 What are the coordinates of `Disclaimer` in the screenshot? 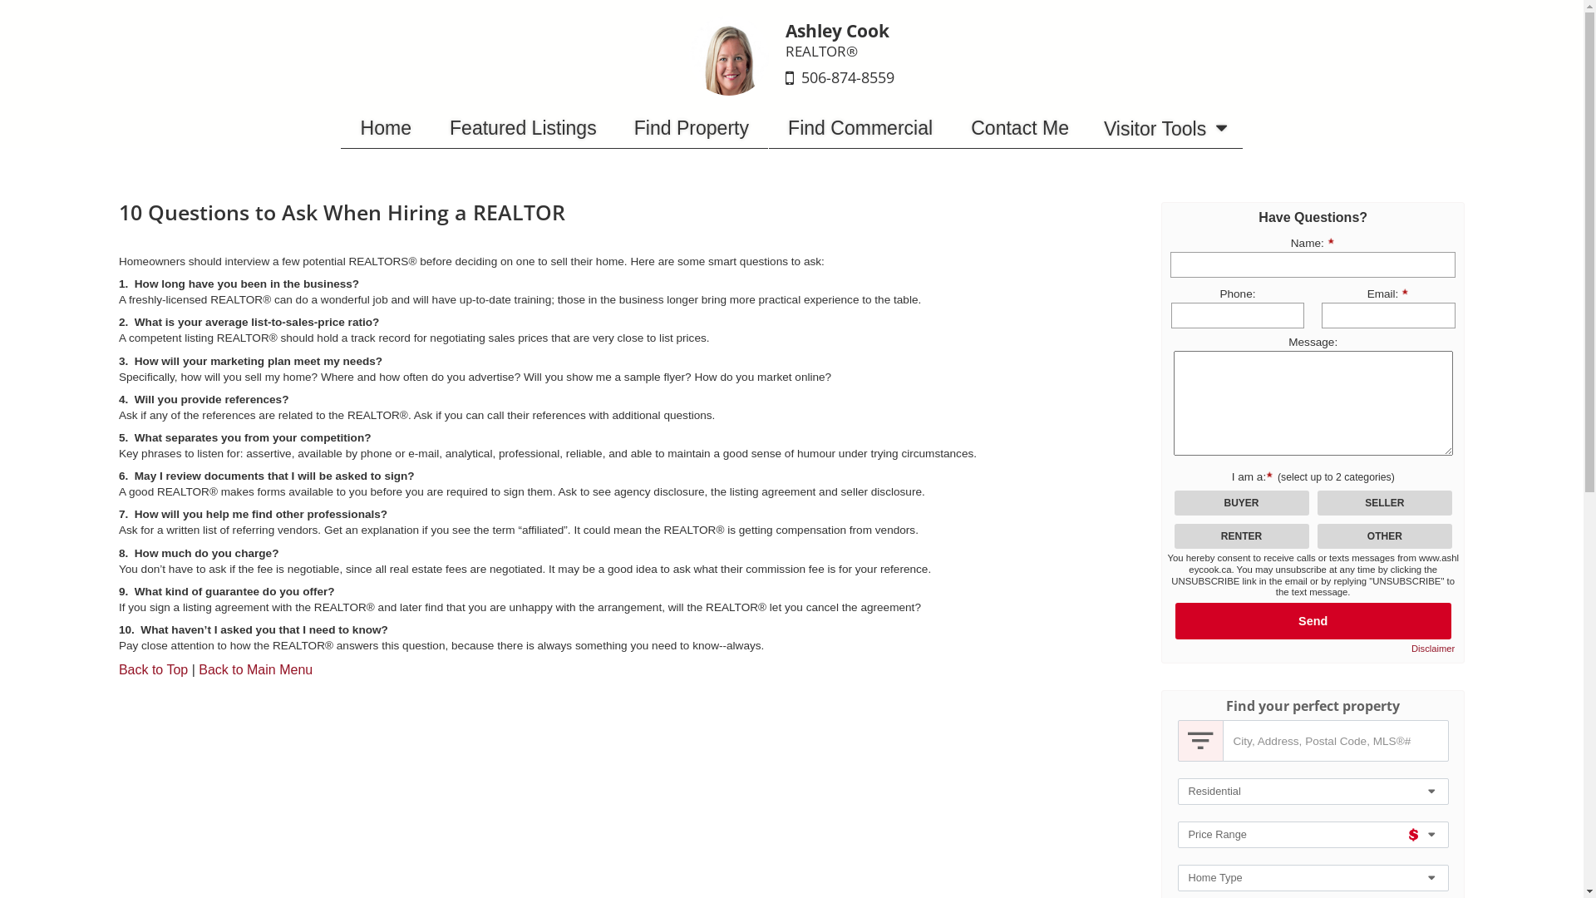 It's located at (1433, 649).